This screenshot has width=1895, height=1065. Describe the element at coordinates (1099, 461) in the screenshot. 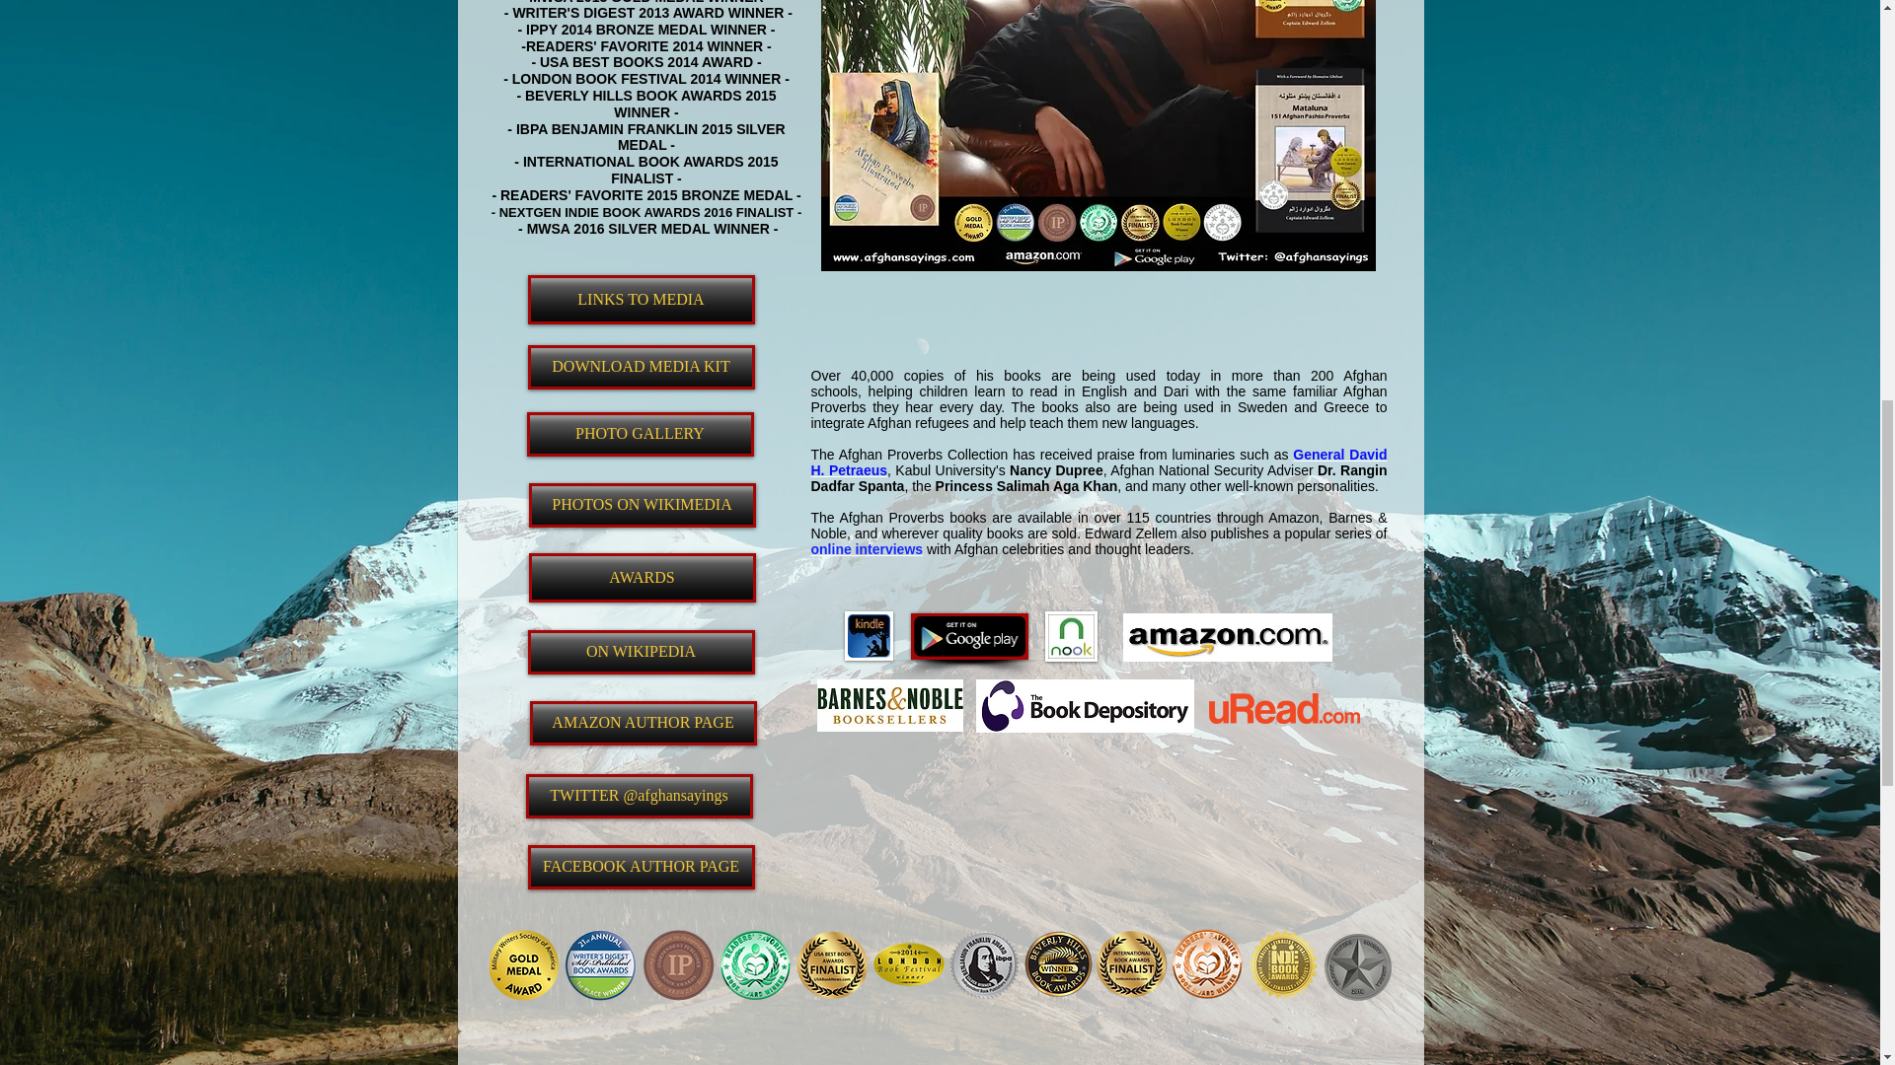

I see `General David H. Petraeus` at that location.